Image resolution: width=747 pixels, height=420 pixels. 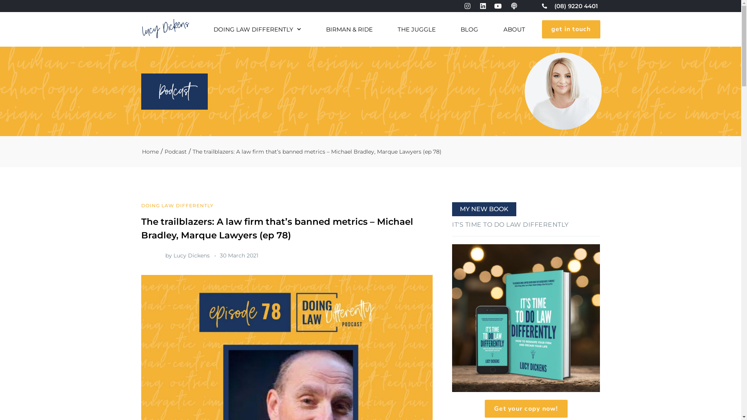 I want to click on ABOUT, so click(x=514, y=30).